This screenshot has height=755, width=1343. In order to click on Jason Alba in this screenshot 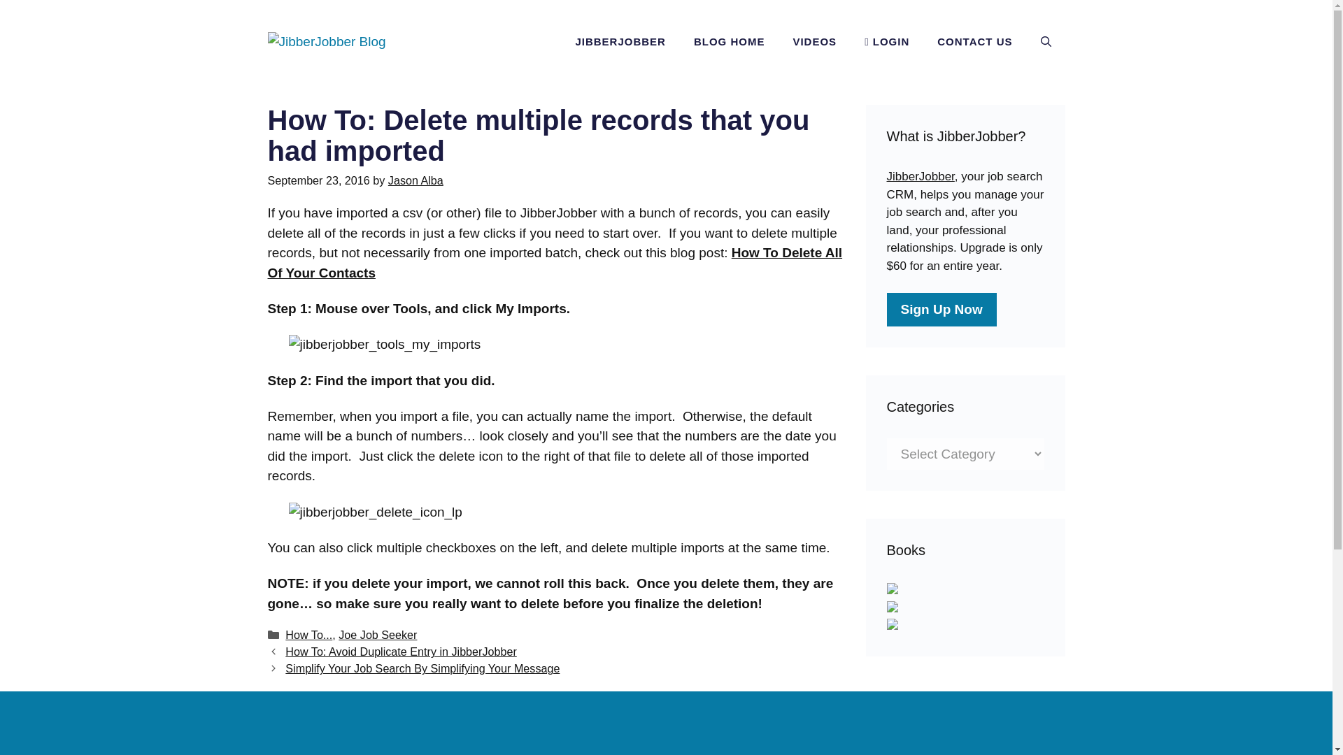, I will do `click(415, 180)`.